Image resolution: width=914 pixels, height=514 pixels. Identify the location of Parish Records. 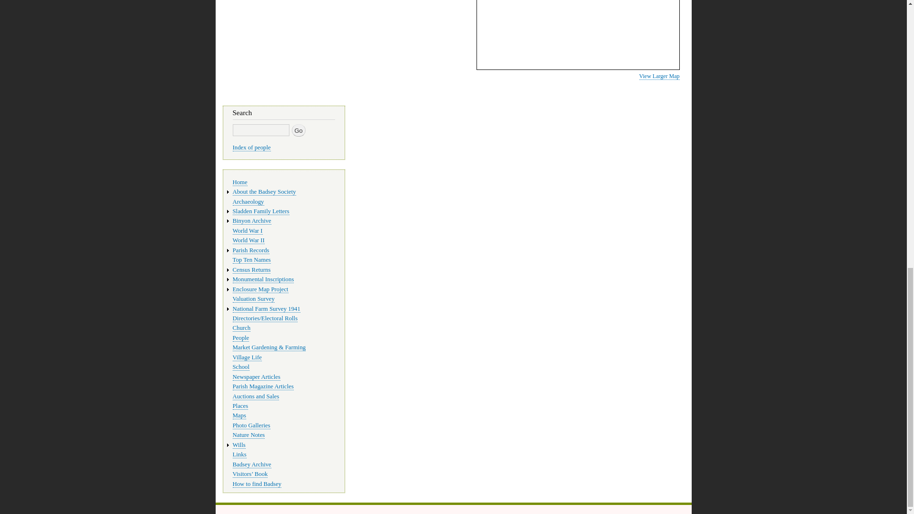
(250, 250).